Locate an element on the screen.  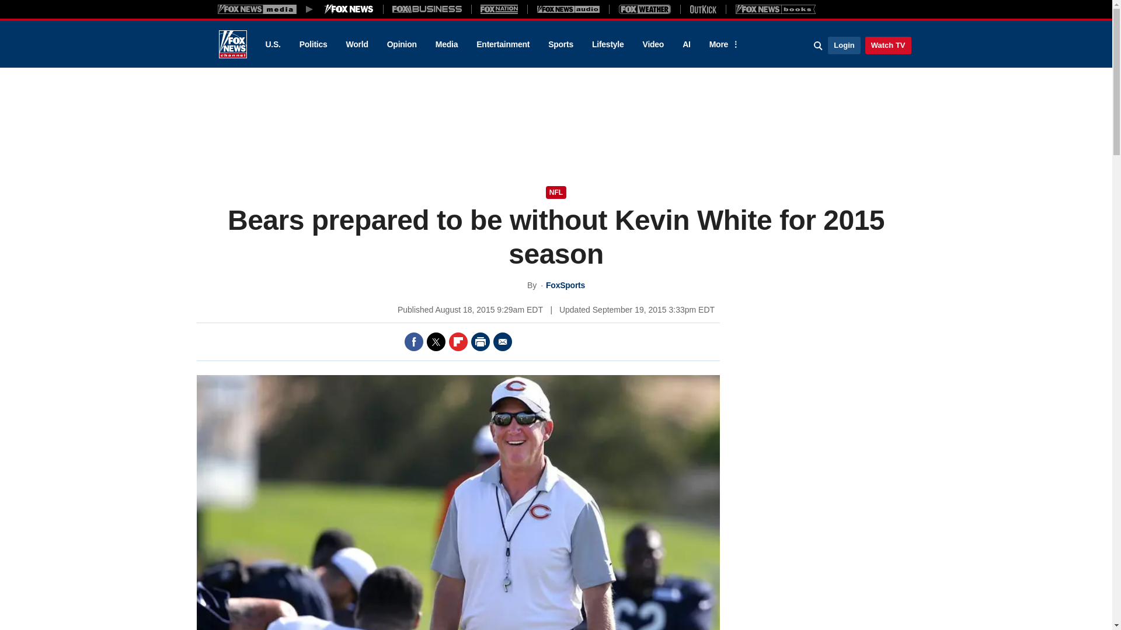
More is located at coordinates (722, 44).